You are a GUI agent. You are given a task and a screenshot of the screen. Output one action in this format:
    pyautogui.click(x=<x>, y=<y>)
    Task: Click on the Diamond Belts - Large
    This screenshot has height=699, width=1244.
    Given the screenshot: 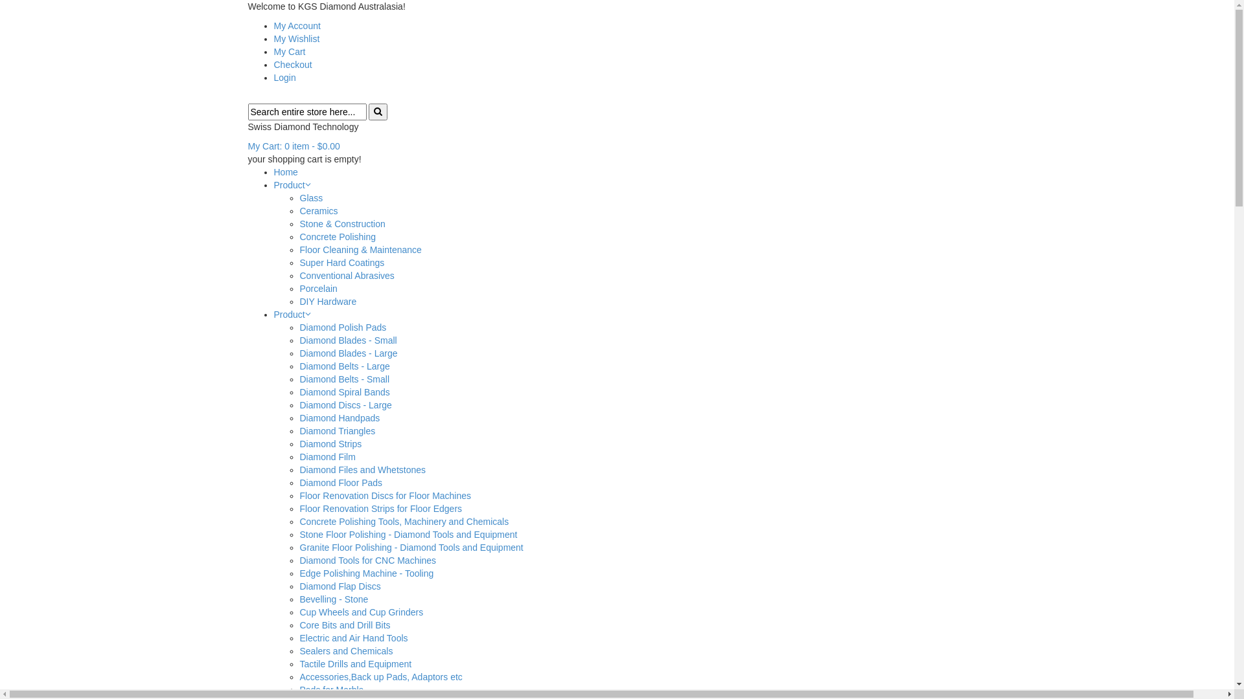 What is the action you would take?
    pyautogui.click(x=345, y=366)
    